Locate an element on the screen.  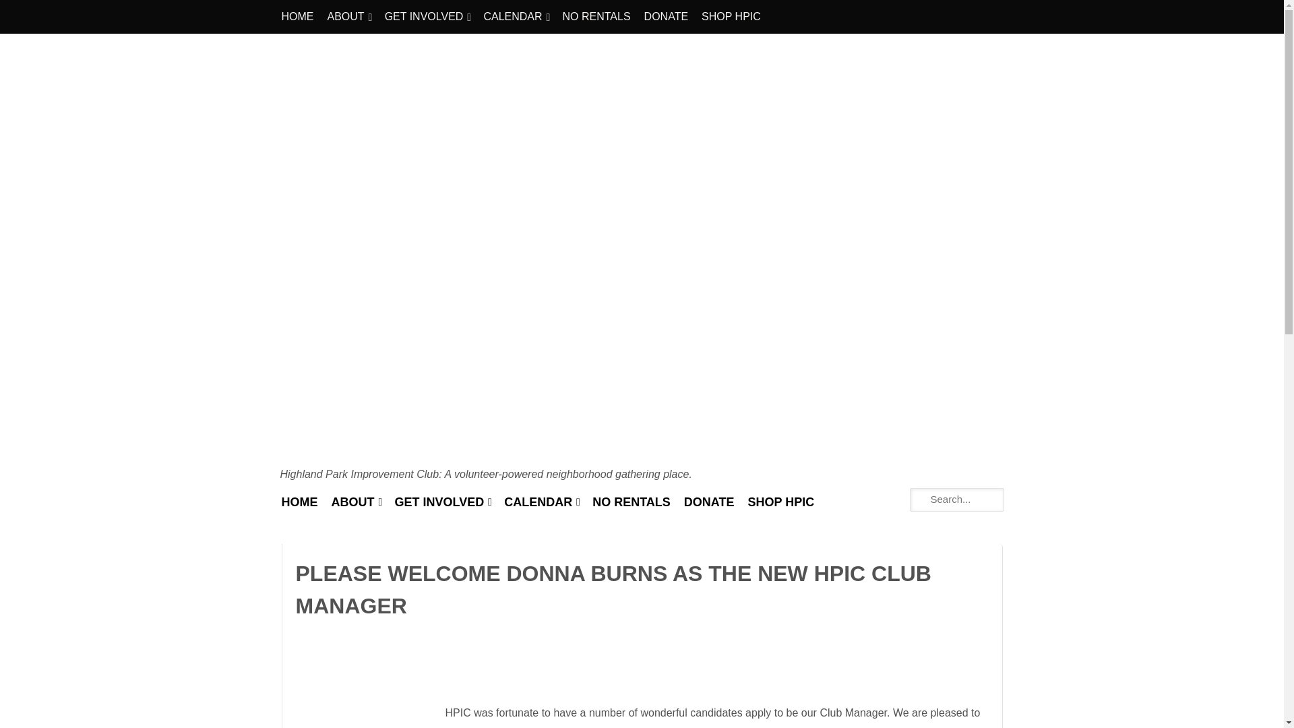
HOME is located at coordinates (299, 503).